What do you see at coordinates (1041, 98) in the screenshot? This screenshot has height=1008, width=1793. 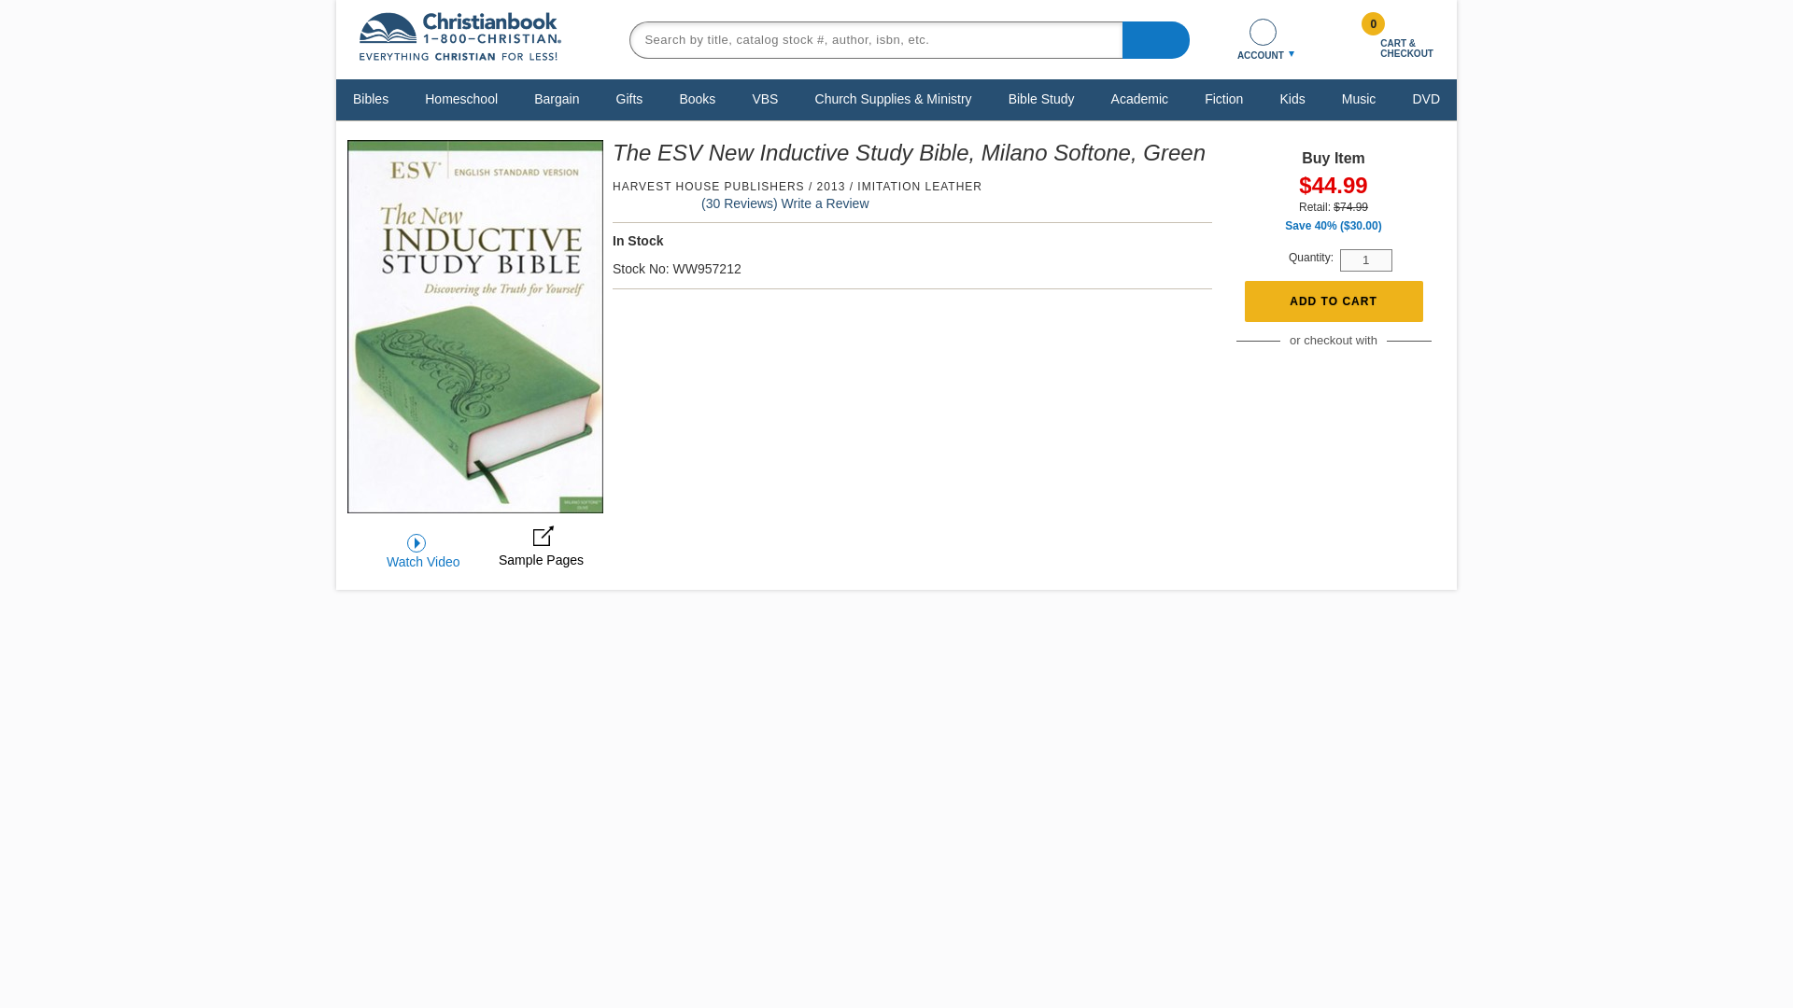 I see `Bible Study` at bounding box center [1041, 98].